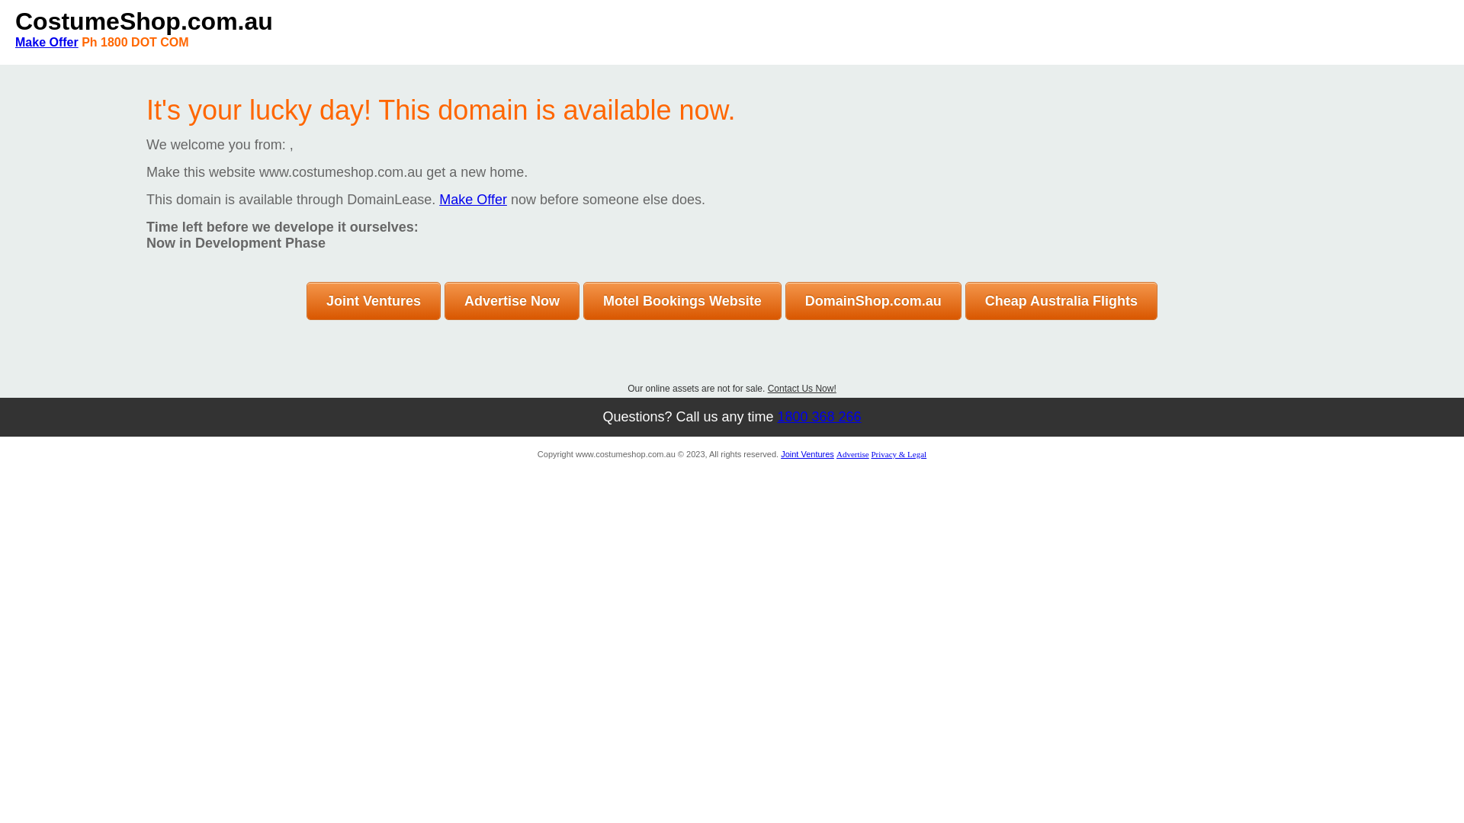 This screenshot has width=1464, height=823. I want to click on Advertise, so click(852, 454).